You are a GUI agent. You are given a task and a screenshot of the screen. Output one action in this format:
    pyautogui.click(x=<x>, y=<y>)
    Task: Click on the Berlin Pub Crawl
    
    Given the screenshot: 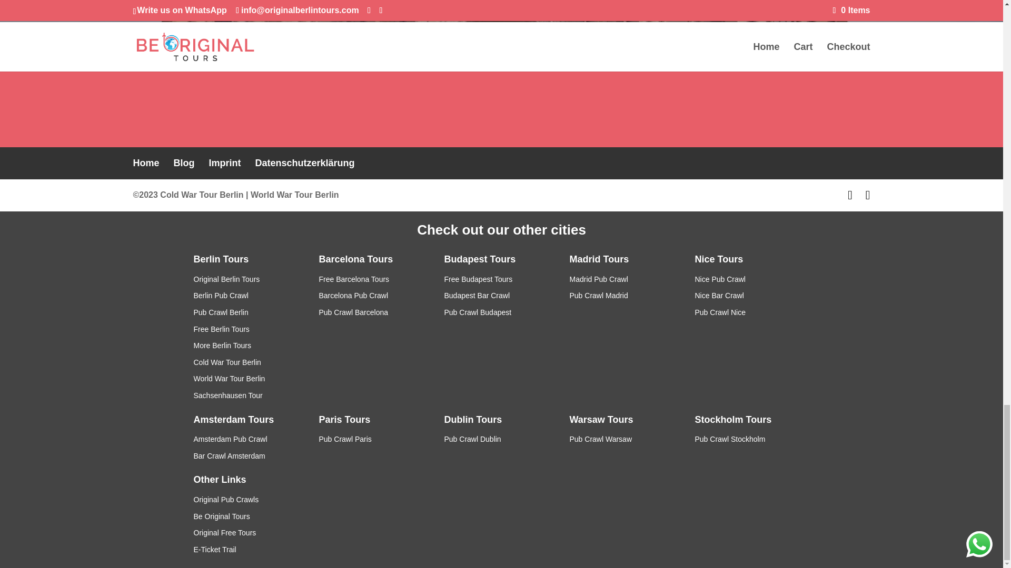 What is the action you would take?
    pyautogui.click(x=221, y=296)
    